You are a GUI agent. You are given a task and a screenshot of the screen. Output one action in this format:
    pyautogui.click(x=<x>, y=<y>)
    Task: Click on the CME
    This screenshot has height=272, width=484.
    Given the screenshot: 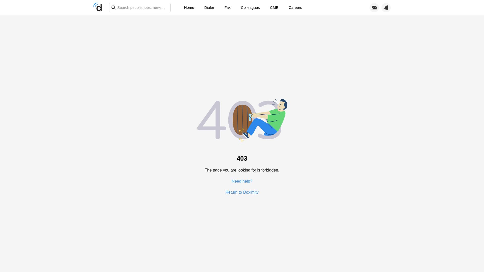 What is the action you would take?
    pyautogui.click(x=274, y=8)
    